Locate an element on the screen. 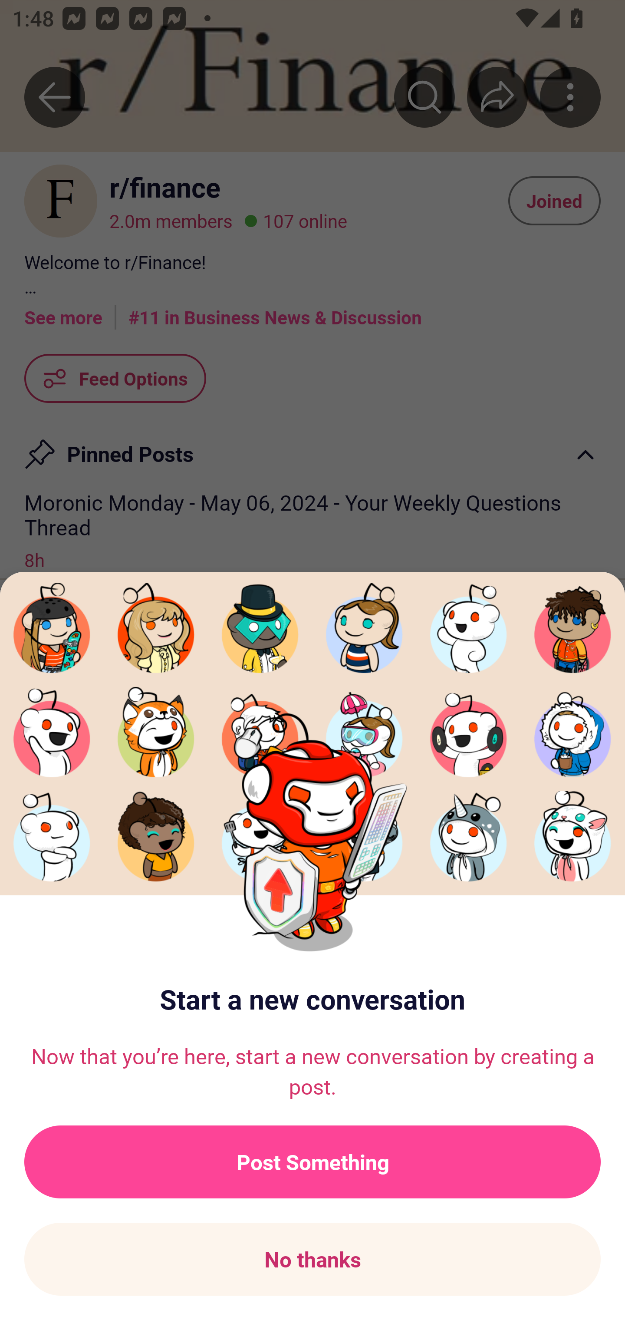  Post Something is located at coordinates (312, 1162).